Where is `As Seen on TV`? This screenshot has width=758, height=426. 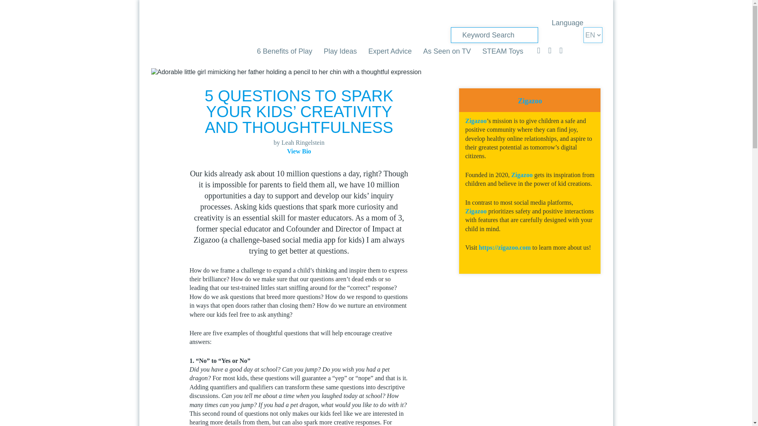 As Seen on TV is located at coordinates (447, 51).